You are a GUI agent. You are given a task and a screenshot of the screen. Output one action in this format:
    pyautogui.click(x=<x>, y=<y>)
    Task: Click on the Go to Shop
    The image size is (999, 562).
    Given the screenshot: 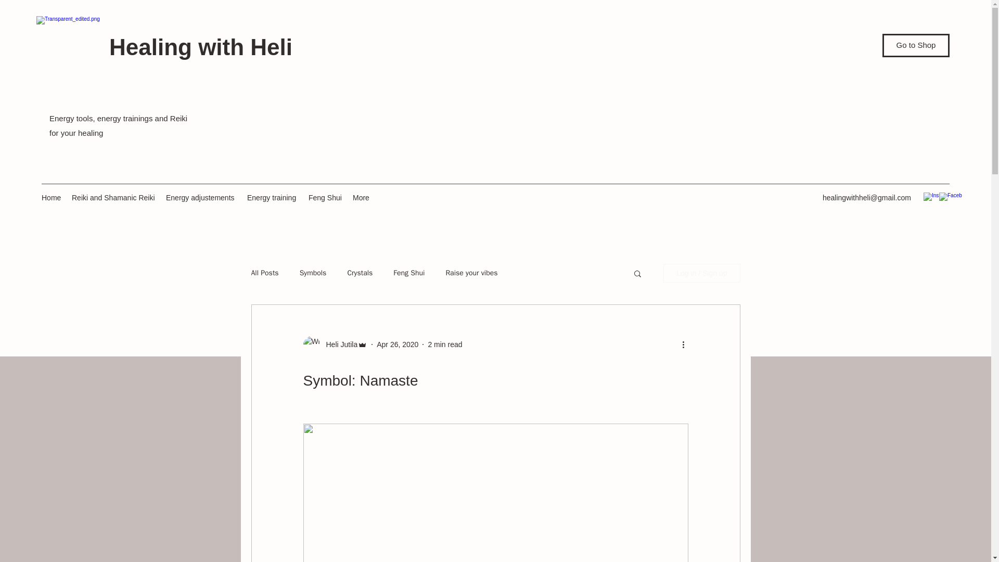 What is the action you would take?
    pyautogui.click(x=916, y=45)
    